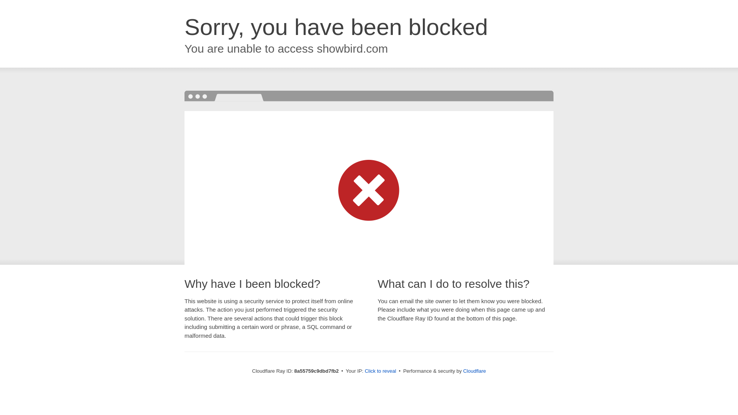 The image size is (738, 415). Describe the element at coordinates (474, 371) in the screenshot. I see `Cloudflare` at that location.